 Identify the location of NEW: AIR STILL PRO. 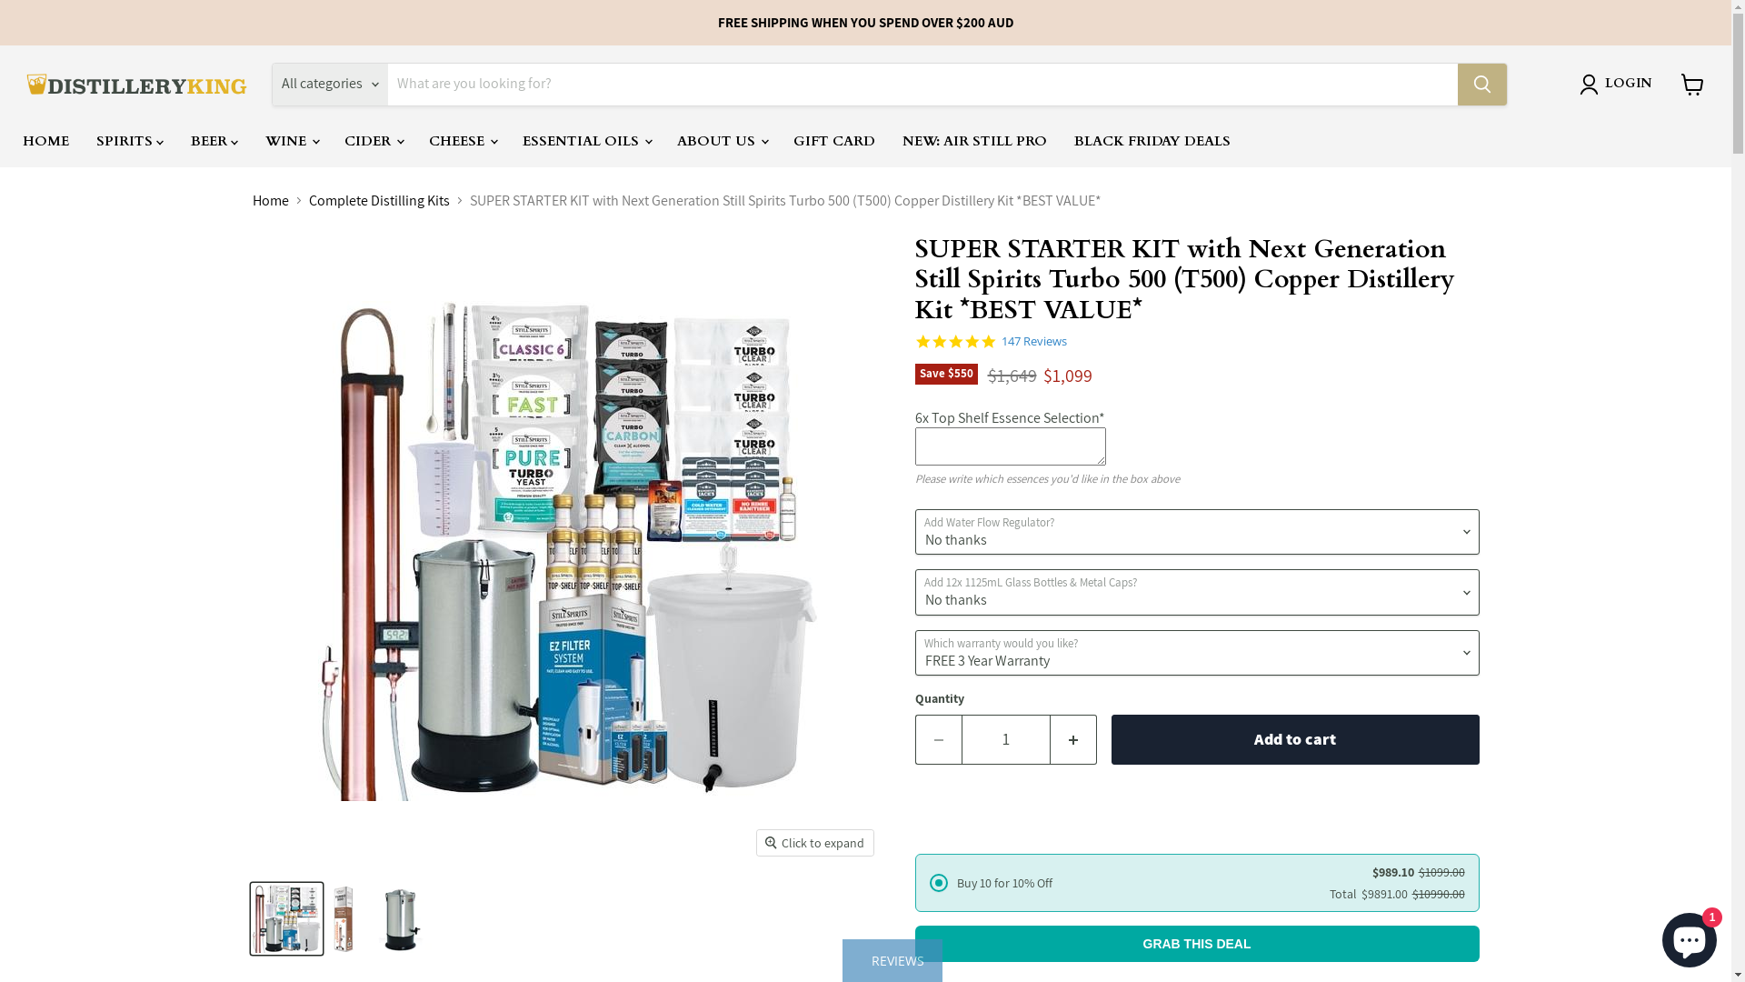
(974, 141).